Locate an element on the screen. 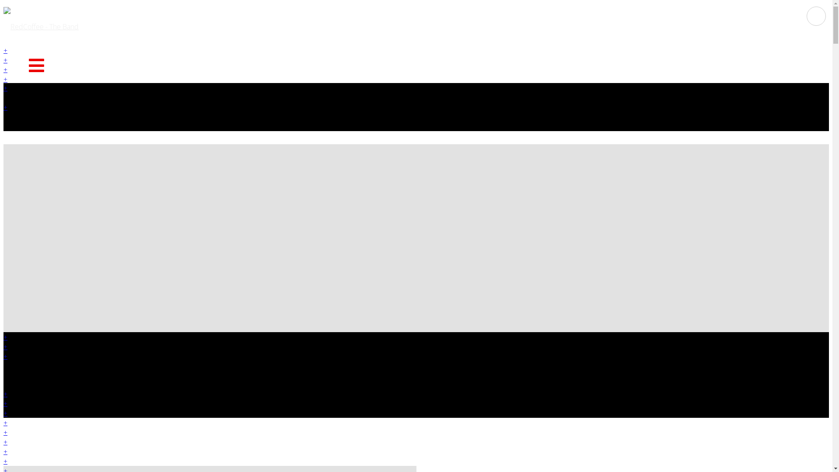 The width and height of the screenshot is (839, 472). + is located at coordinates (5, 69).